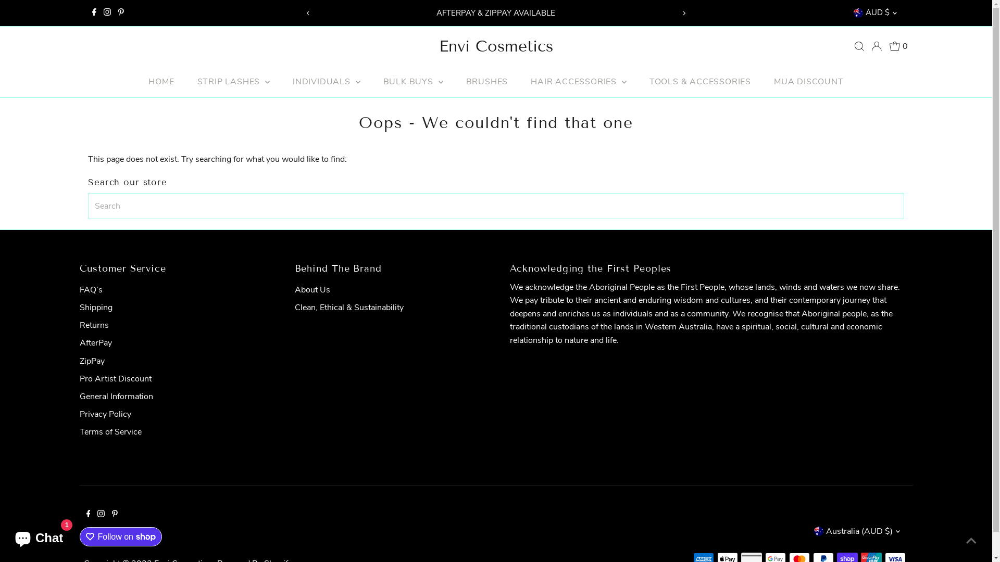 The image size is (1000, 562). Describe the element at coordinates (116, 397) in the screenshot. I see `General Information` at that location.